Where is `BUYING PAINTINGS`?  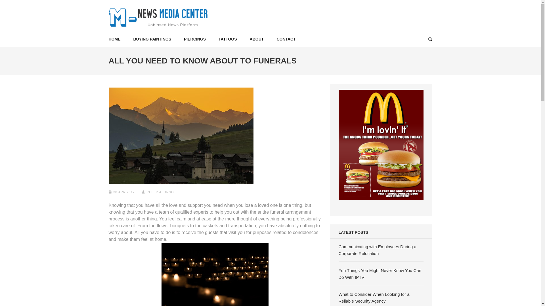
BUYING PAINTINGS is located at coordinates (152, 39).